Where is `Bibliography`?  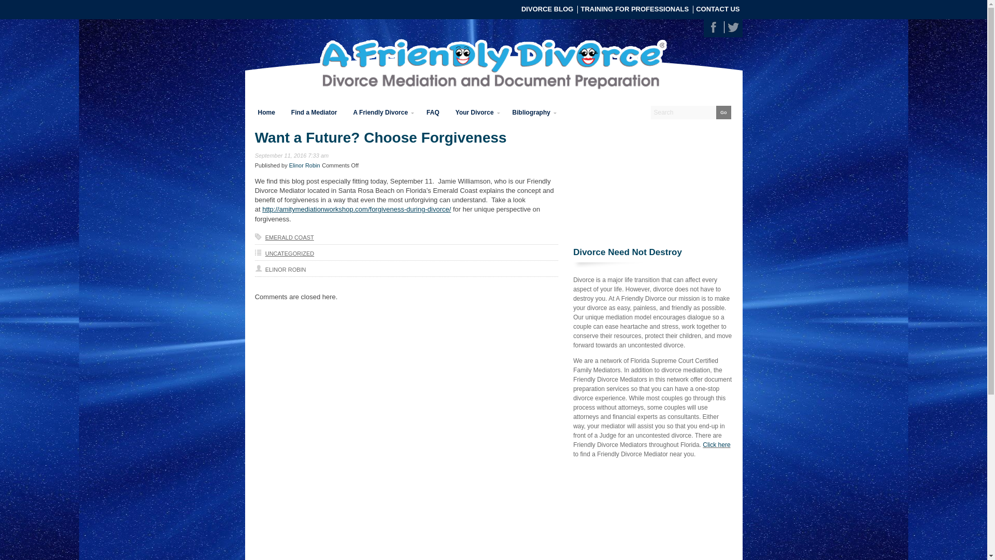 Bibliography is located at coordinates (533, 112).